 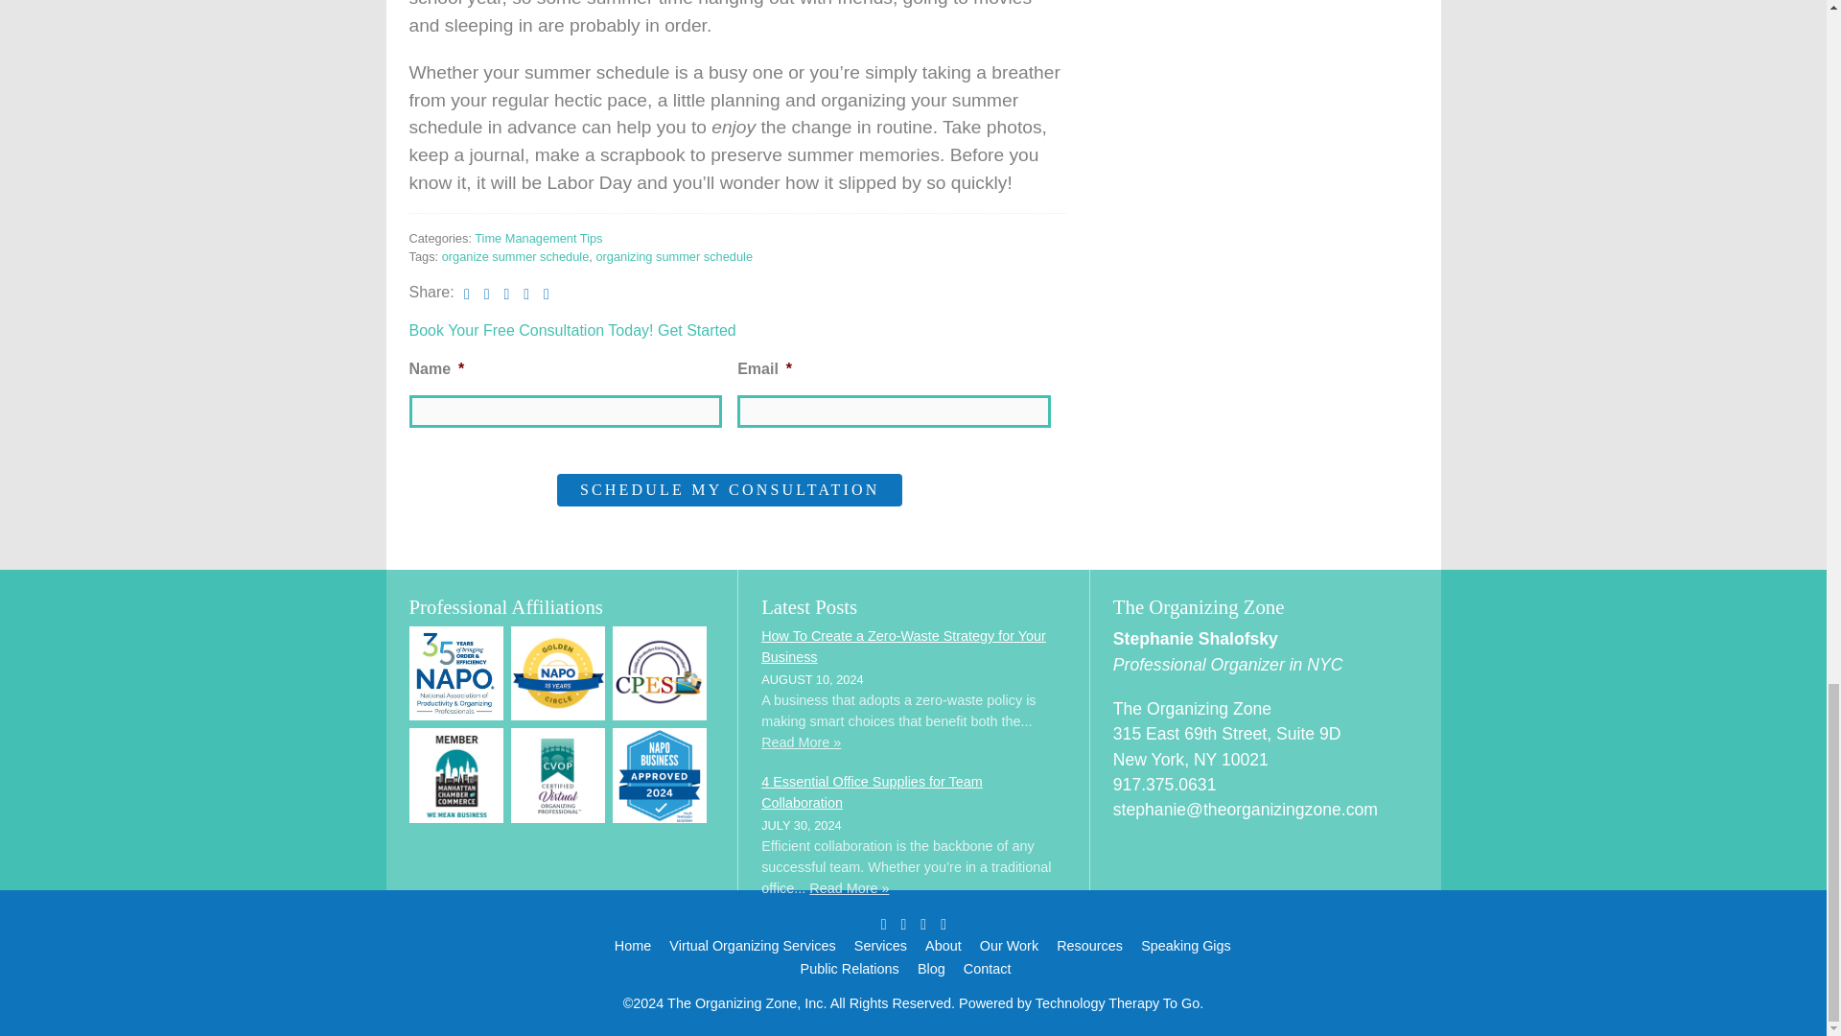 I want to click on facebook, so click(x=472, y=292).